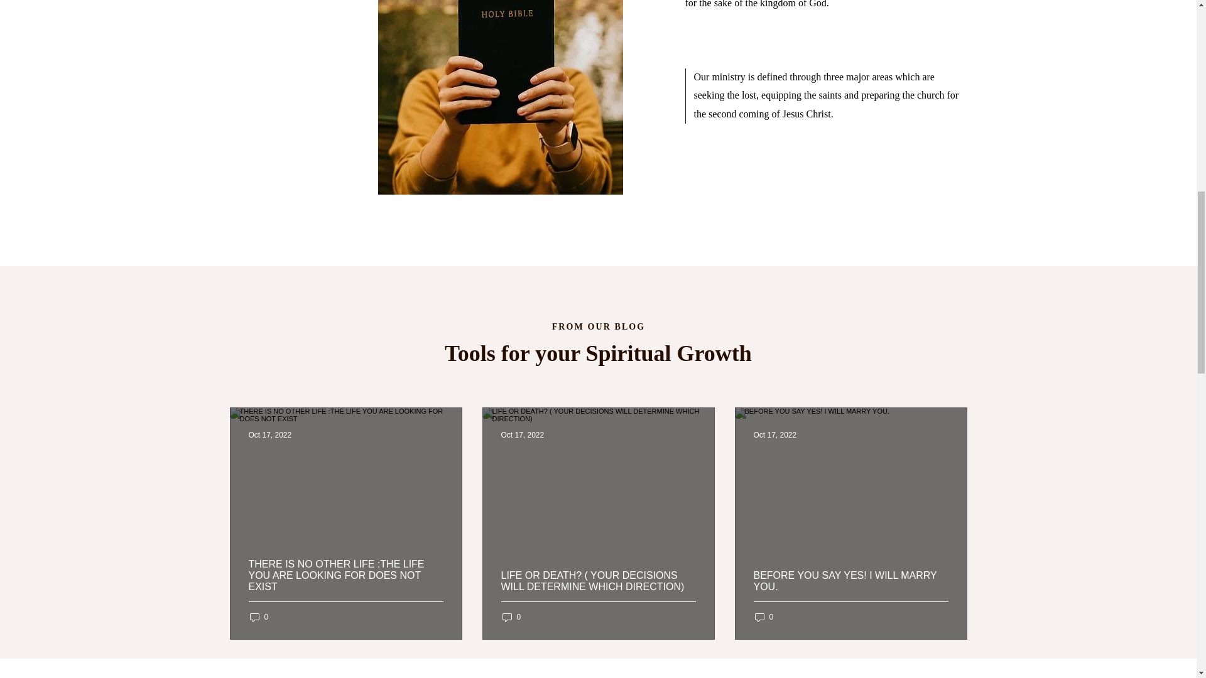 The height and width of the screenshot is (678, 1206). I want to click on 0, so click(259, 617).